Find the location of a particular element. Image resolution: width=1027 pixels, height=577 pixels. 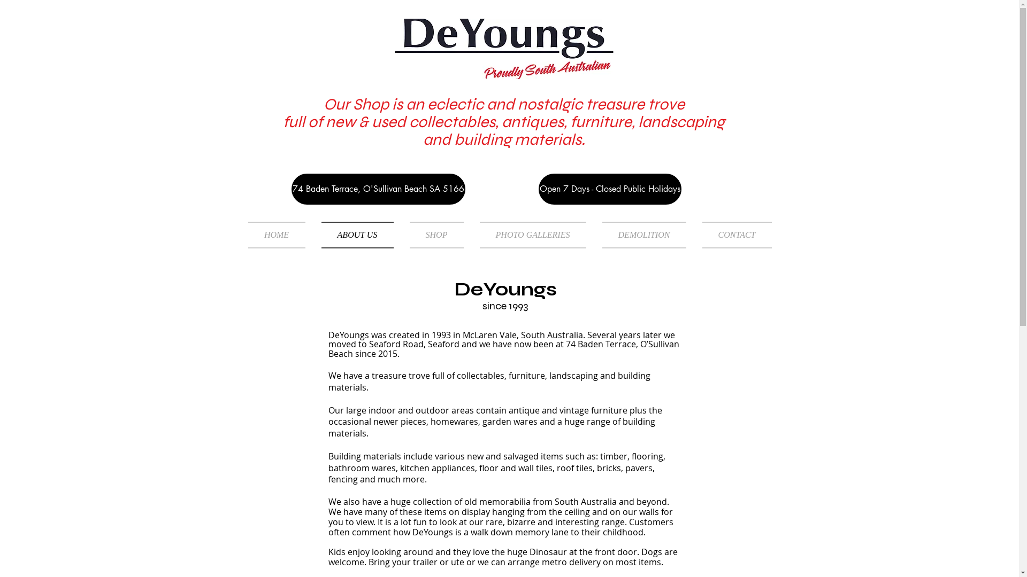

HOME is located at coordinates (281, 235).